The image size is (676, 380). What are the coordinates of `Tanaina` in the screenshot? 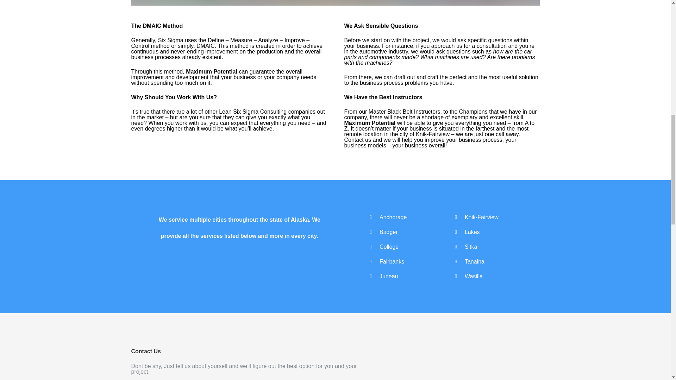 It's located at (475, 261).